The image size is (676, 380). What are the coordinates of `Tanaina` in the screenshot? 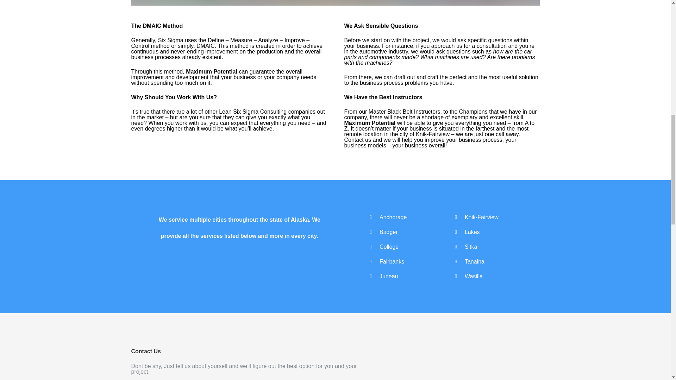 It's located at (475, 261).